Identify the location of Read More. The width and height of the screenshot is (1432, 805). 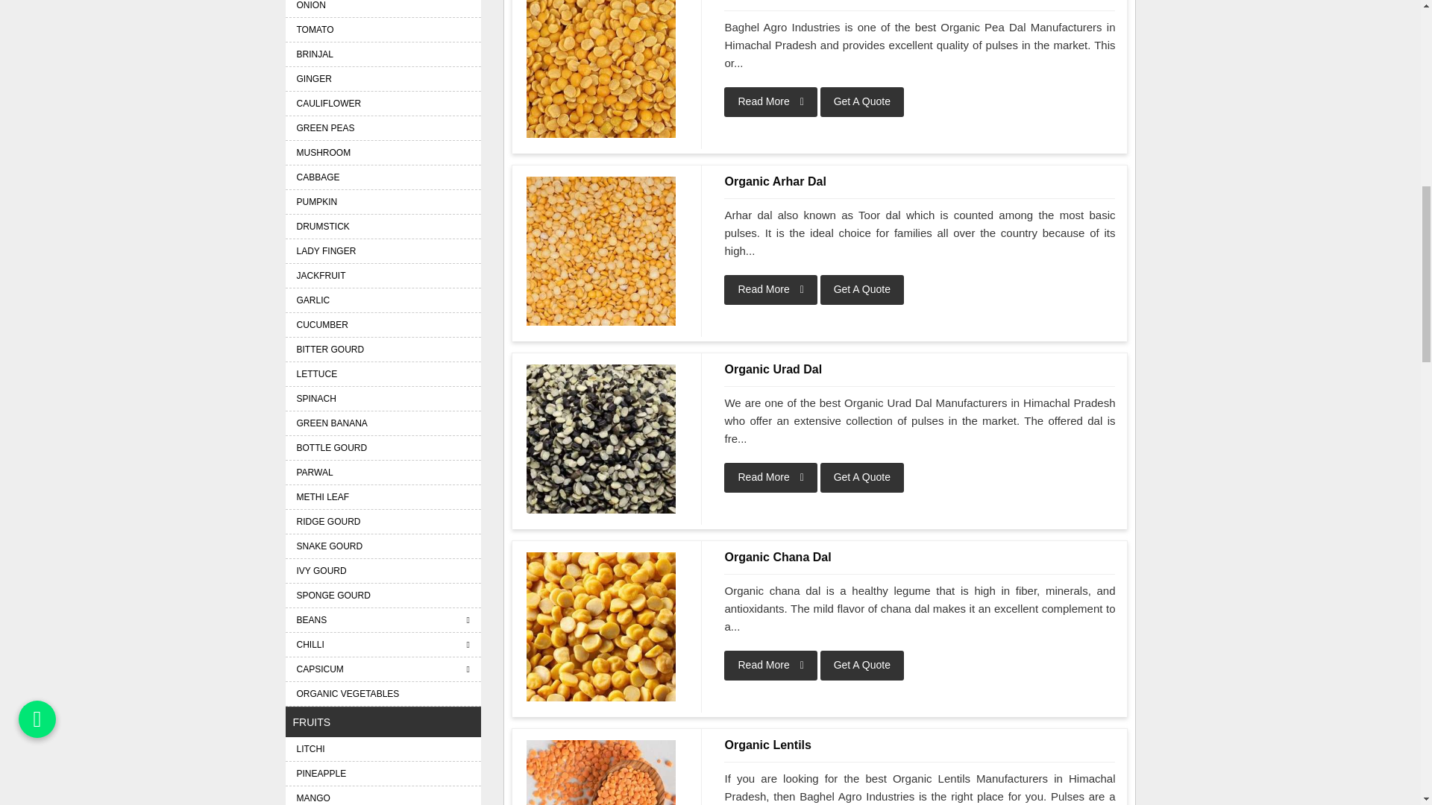
(770, 290).